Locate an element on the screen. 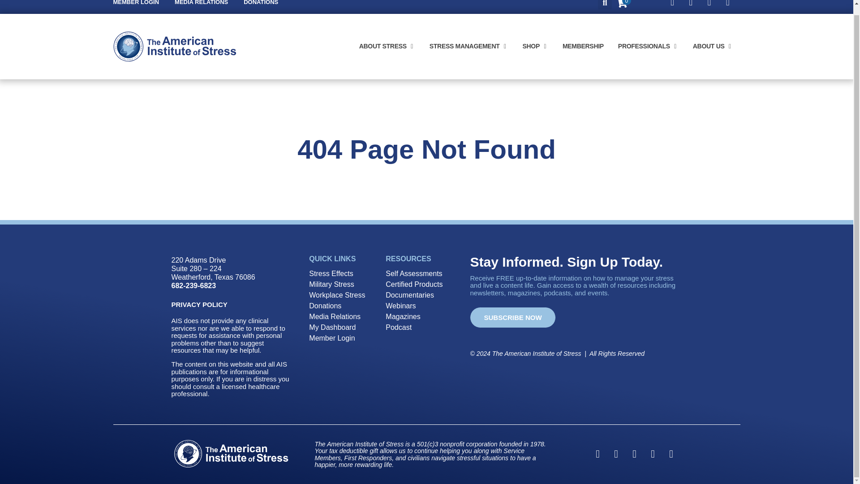  View your shopping cart is located at coordinates (622, 5).